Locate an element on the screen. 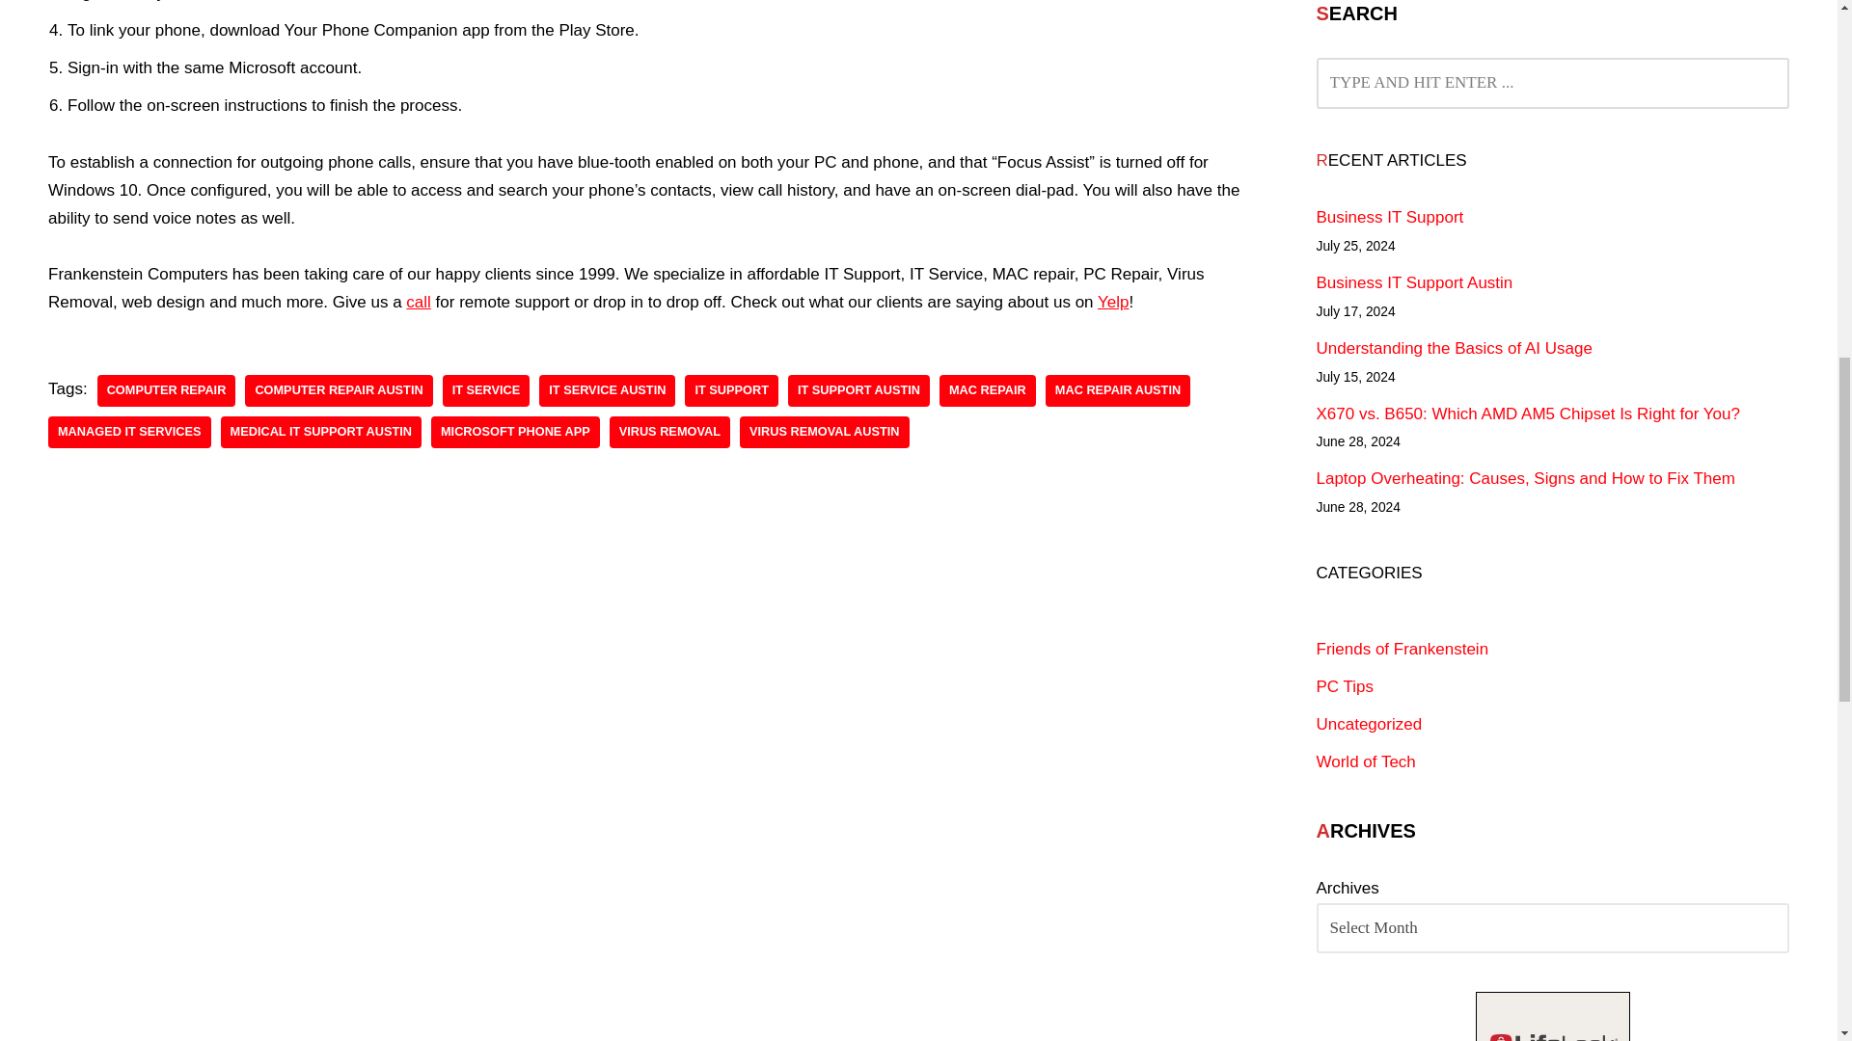 The image size is (1852, 1041). IT Service Austin is located at coordinates (607, 390).